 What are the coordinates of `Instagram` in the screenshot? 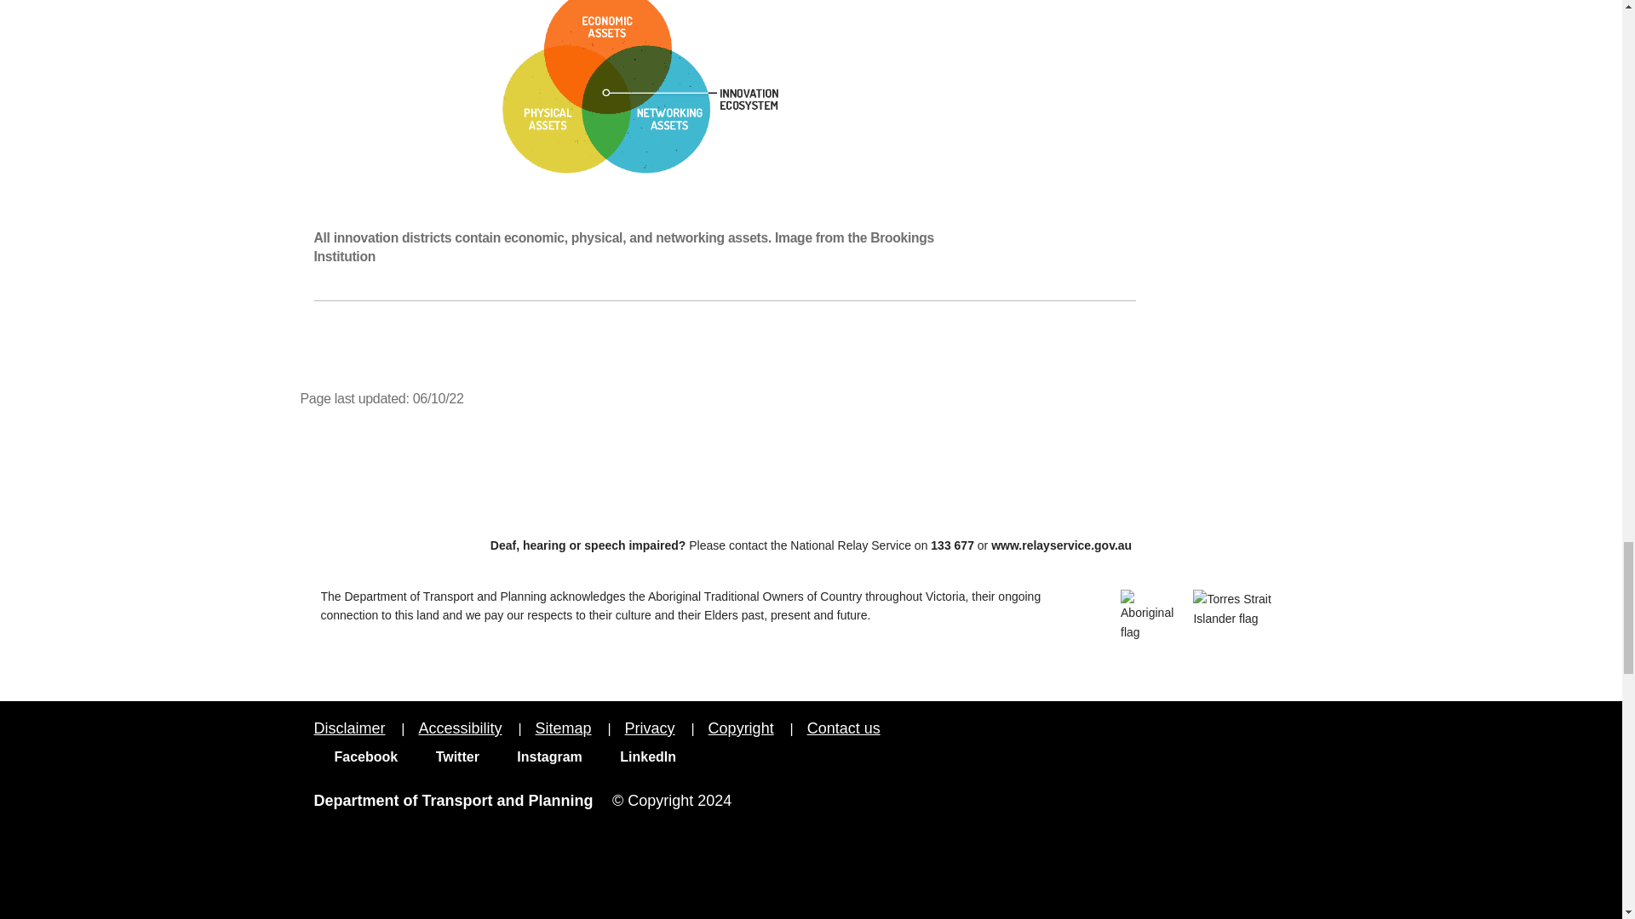 It's located at (539, 756).